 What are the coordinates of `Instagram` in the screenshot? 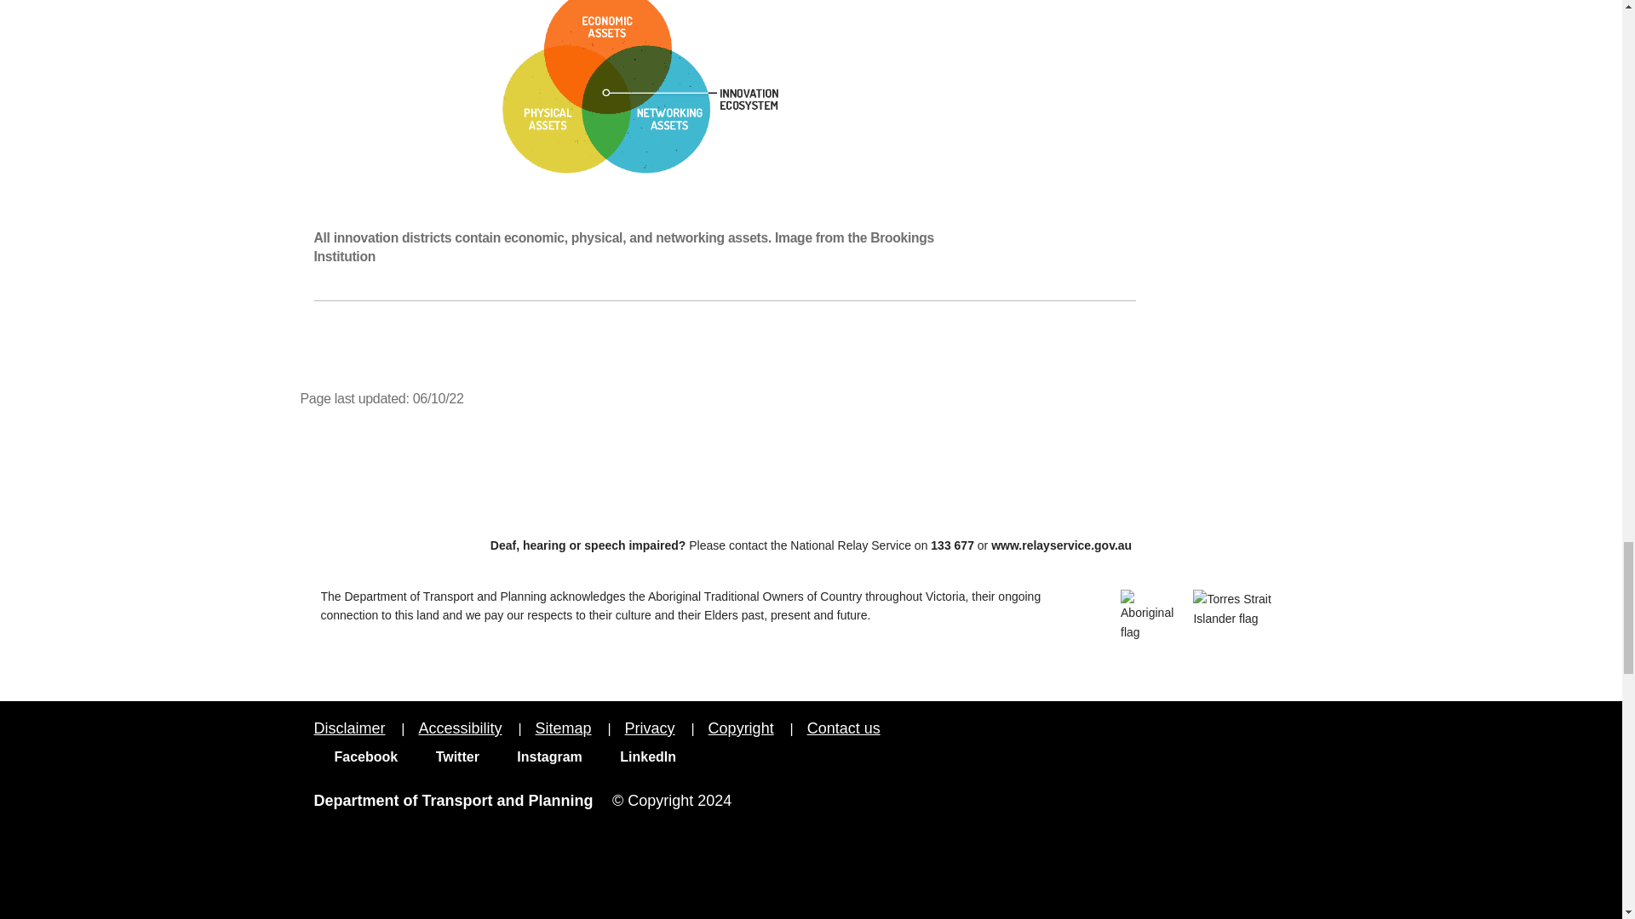 It's located at (539, 756).